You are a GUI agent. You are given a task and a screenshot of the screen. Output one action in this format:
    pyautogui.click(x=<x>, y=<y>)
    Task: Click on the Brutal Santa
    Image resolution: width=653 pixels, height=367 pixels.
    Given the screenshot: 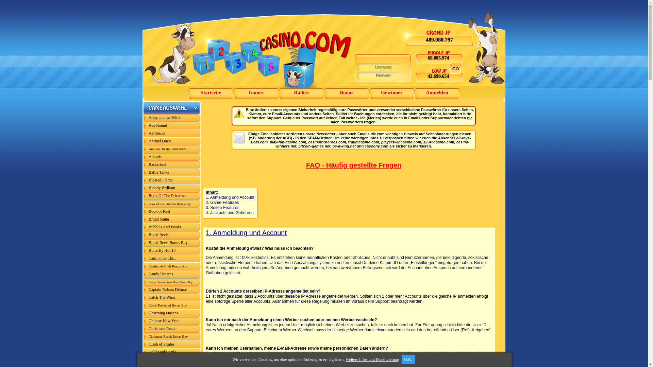 What is the action you would take?
    pyautogui.click(x=172, y=220)
    